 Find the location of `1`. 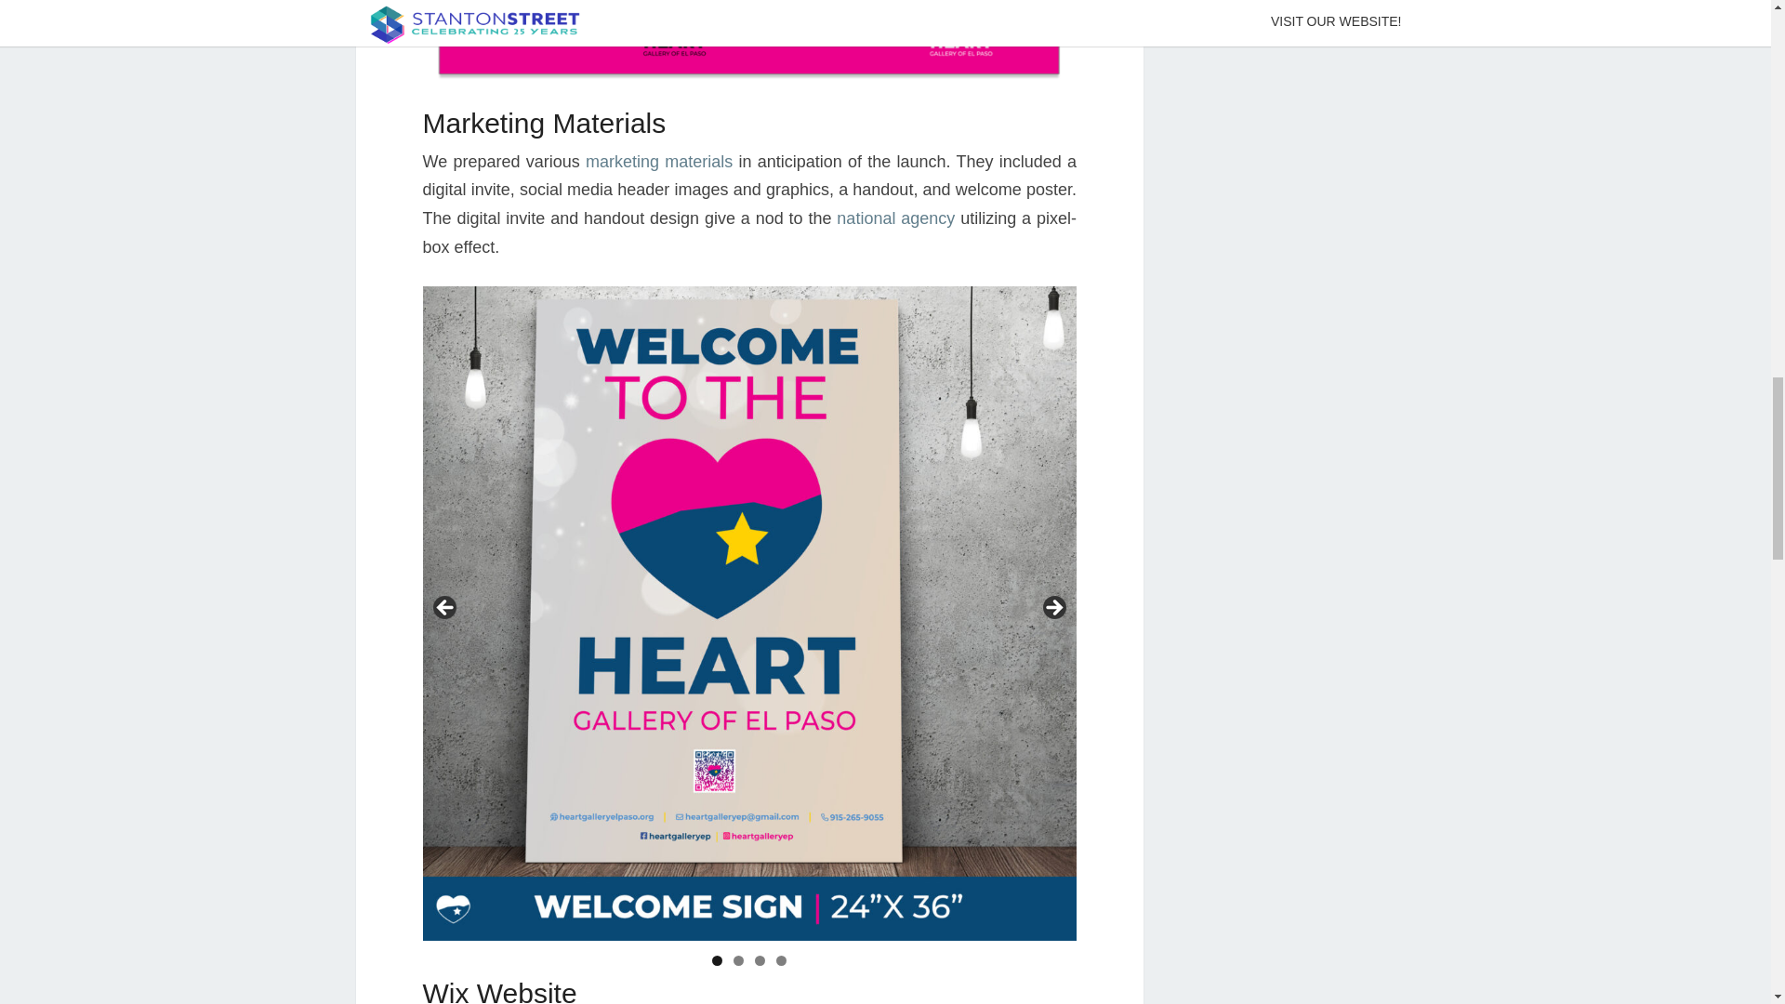

1 is located at coordinates (718, 960).